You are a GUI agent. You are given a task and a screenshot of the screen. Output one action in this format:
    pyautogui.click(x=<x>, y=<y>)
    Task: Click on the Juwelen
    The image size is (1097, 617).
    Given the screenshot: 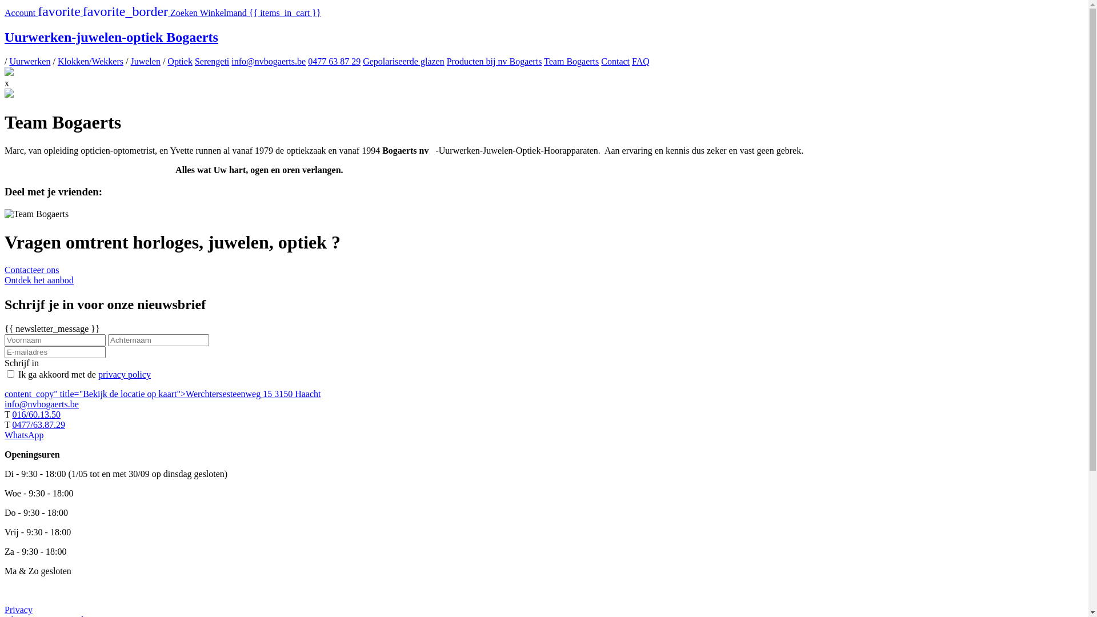 What is the action you would take?
    pyautogui.click(x=145, y=62)
    